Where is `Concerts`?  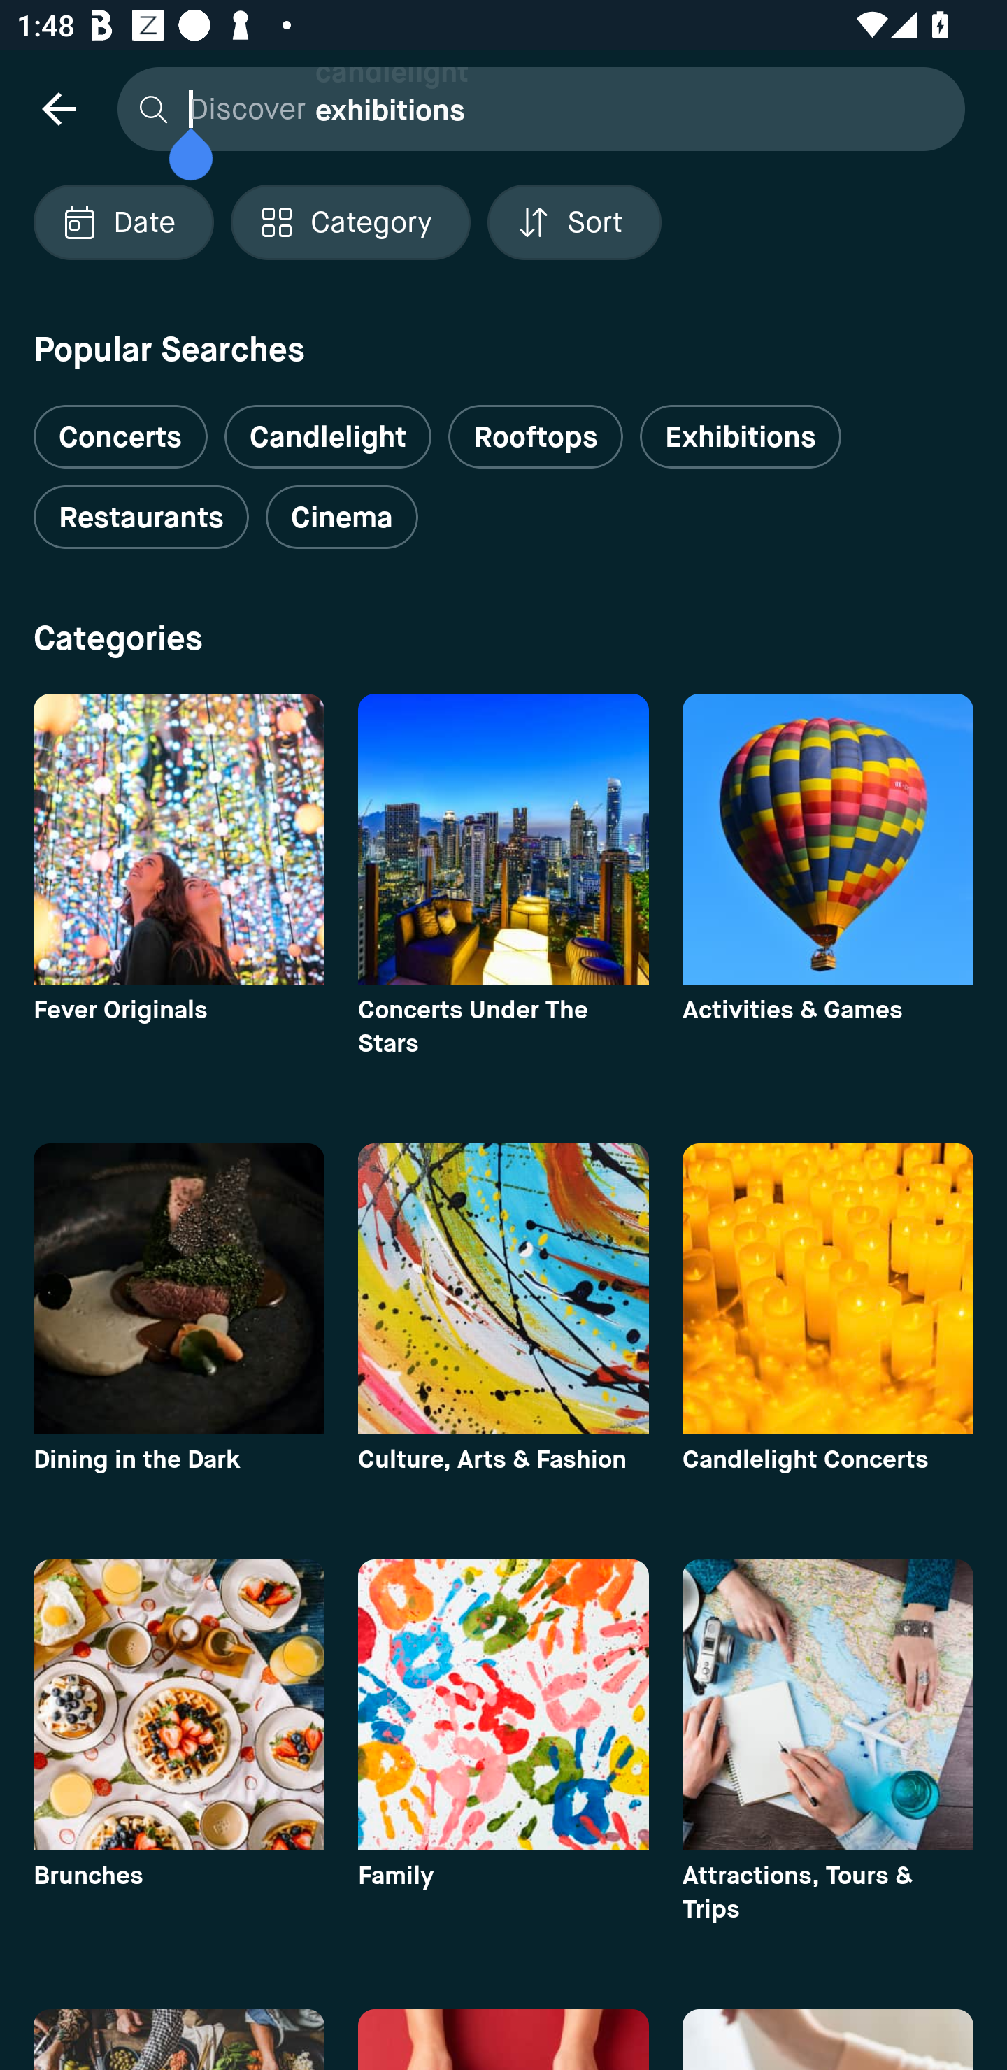 Concerts is located at coordinates (120, 427).